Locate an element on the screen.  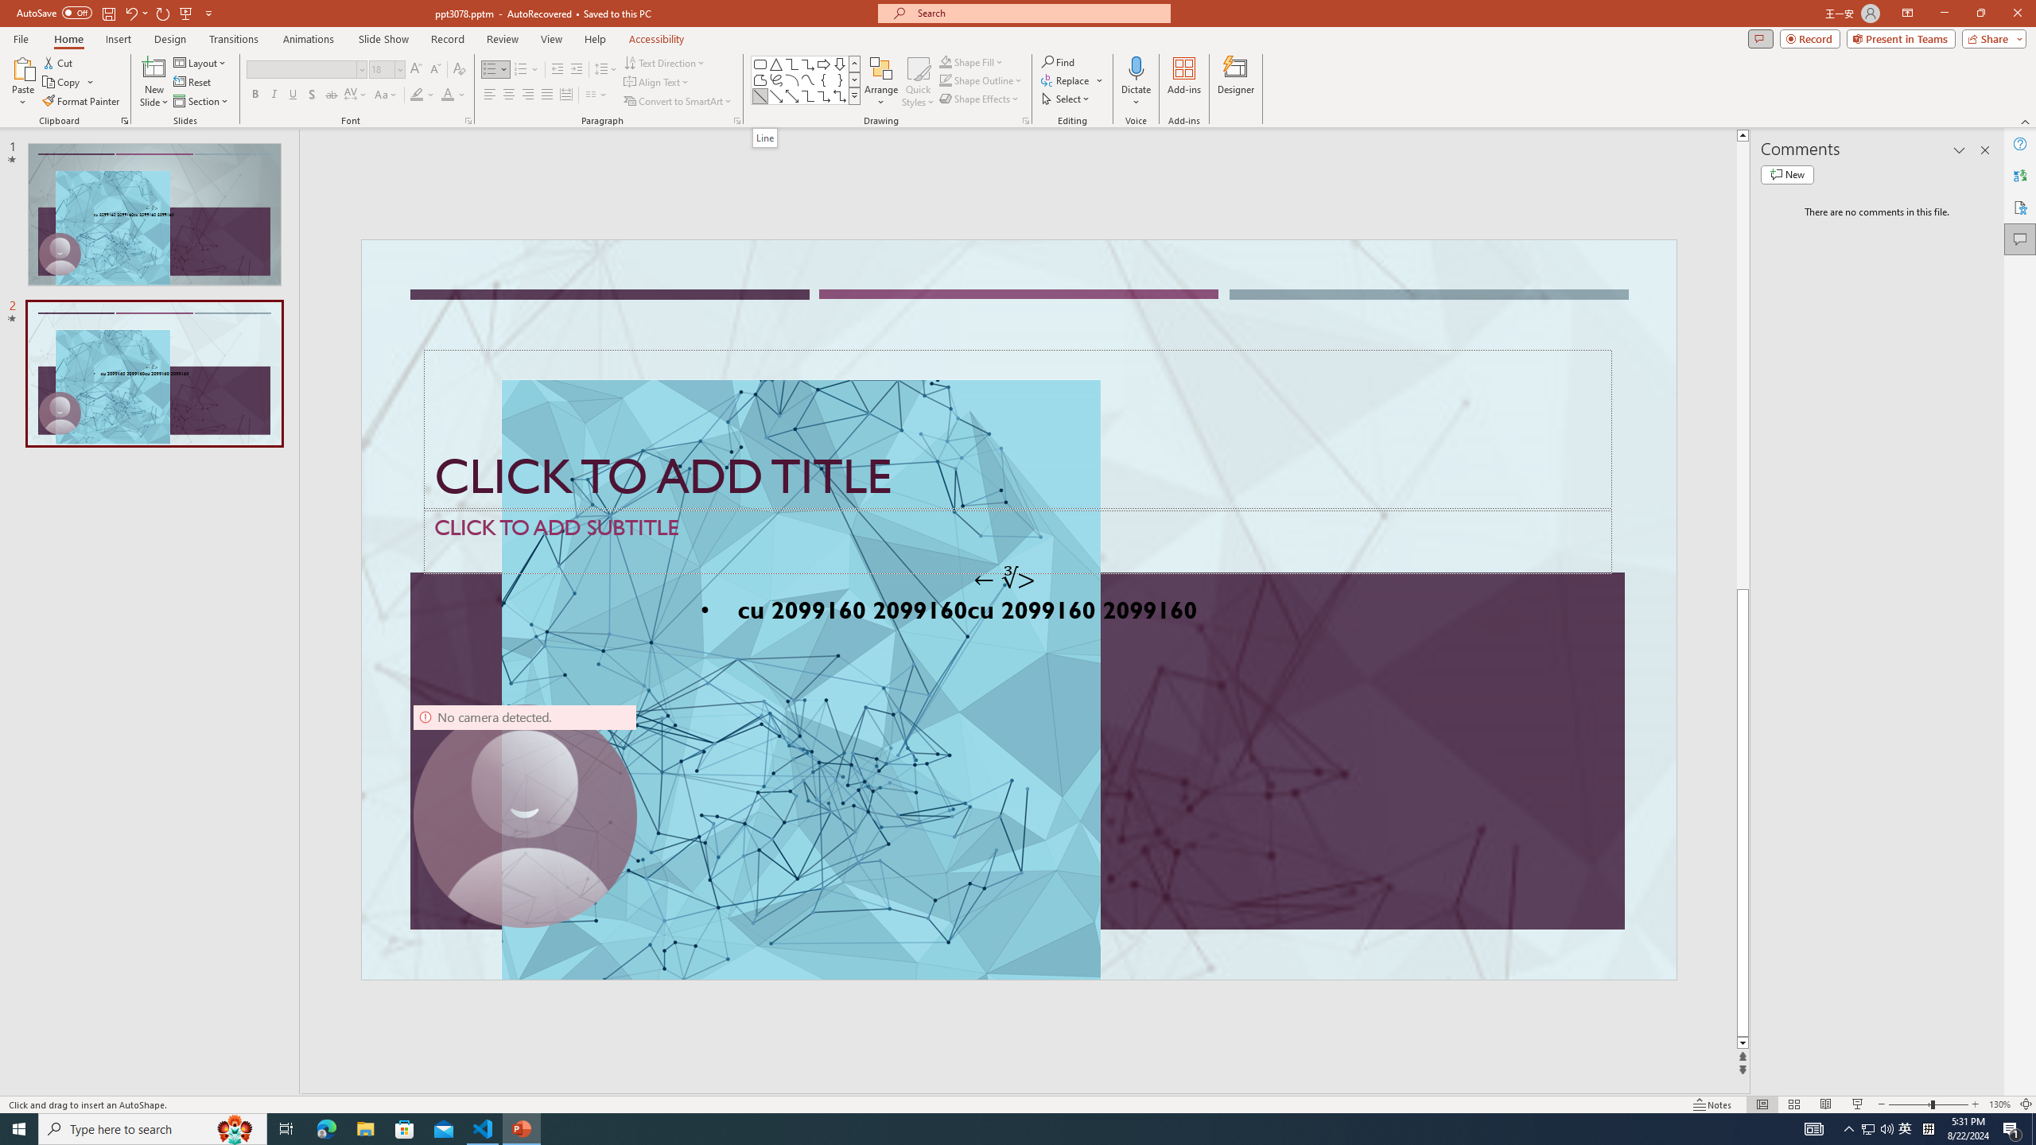
Decrease Font Size is located at coordinates (434, 70).